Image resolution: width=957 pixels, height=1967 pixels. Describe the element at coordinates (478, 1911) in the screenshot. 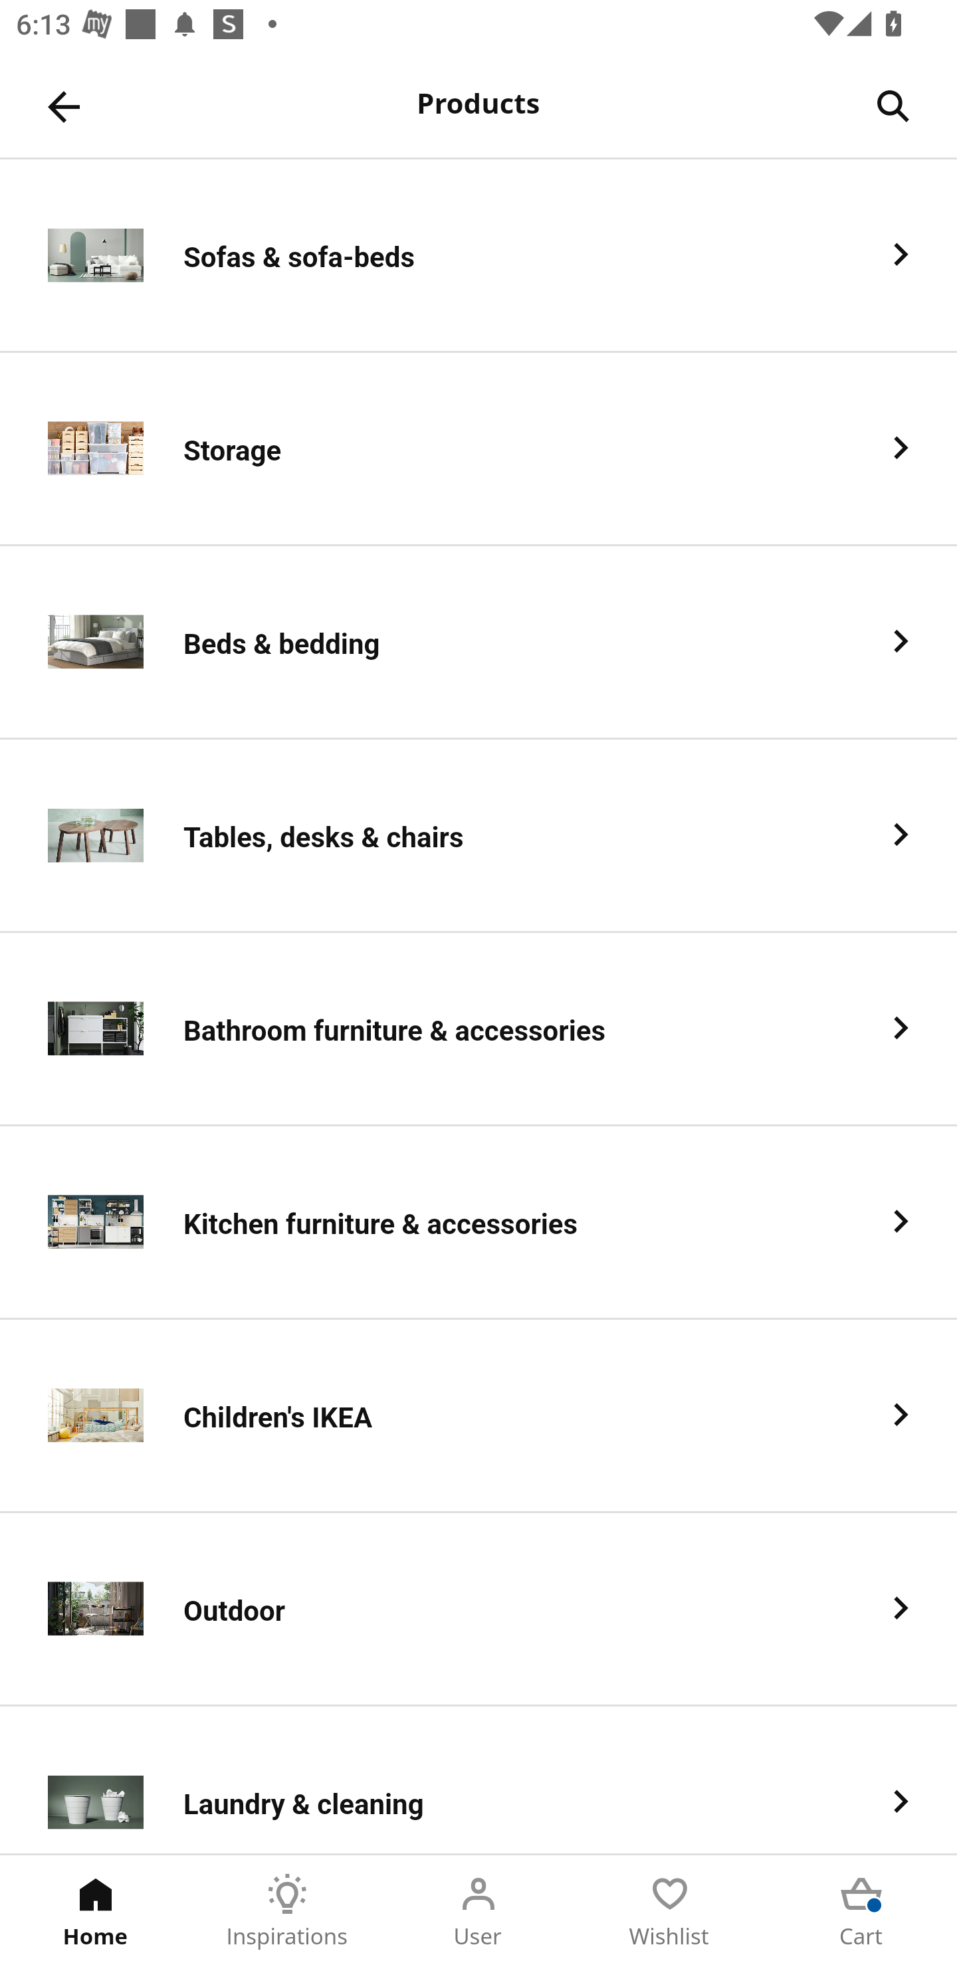

I see `User
Tab 3 of 5` at that location.